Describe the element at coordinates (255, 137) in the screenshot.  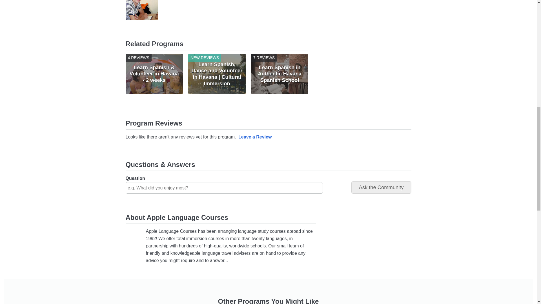
I see `Leave a Review` at that location.